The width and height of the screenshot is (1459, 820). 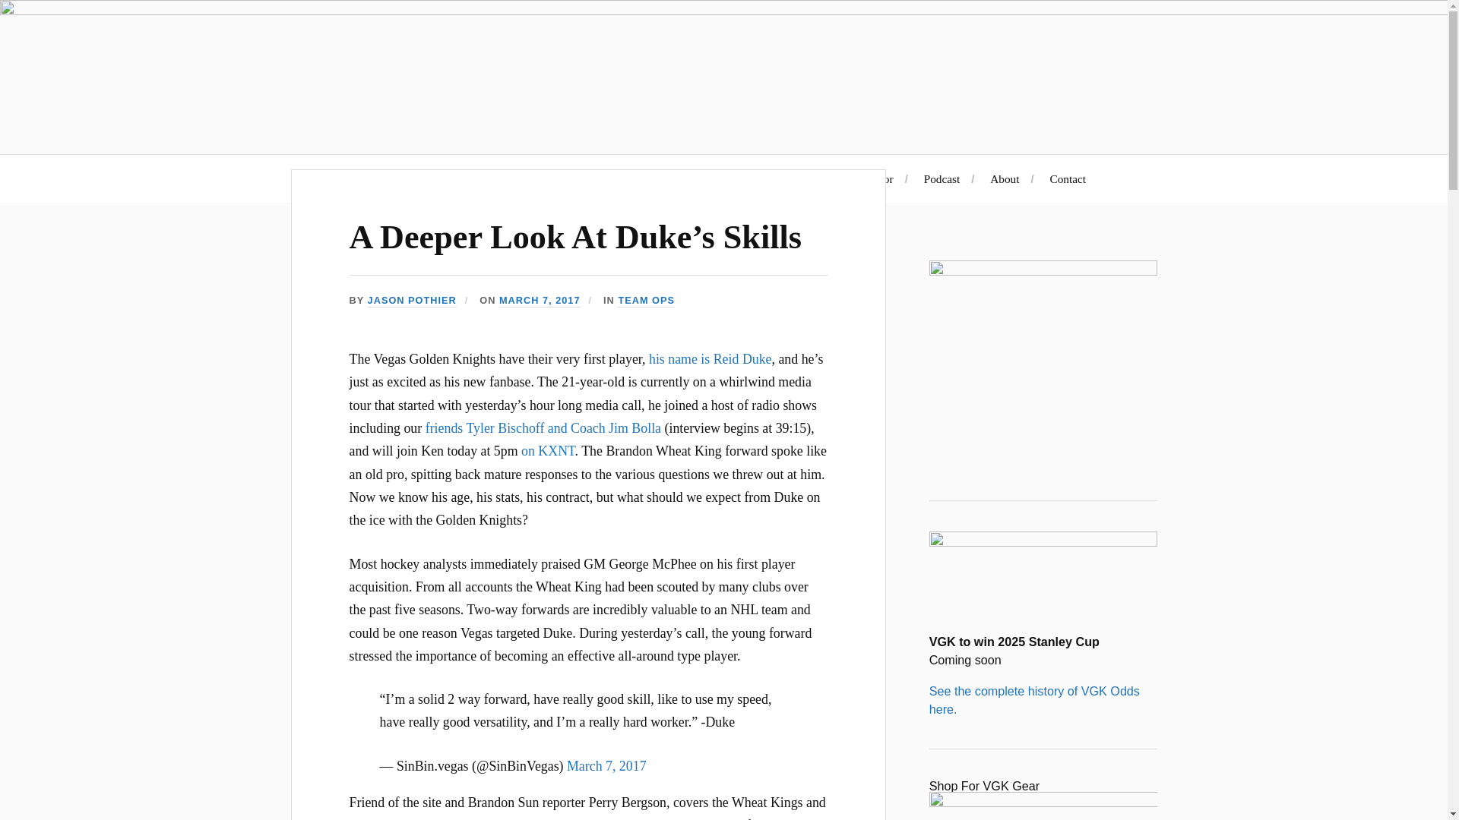 I want to click on on KXNT, so click(x=547, y=451).